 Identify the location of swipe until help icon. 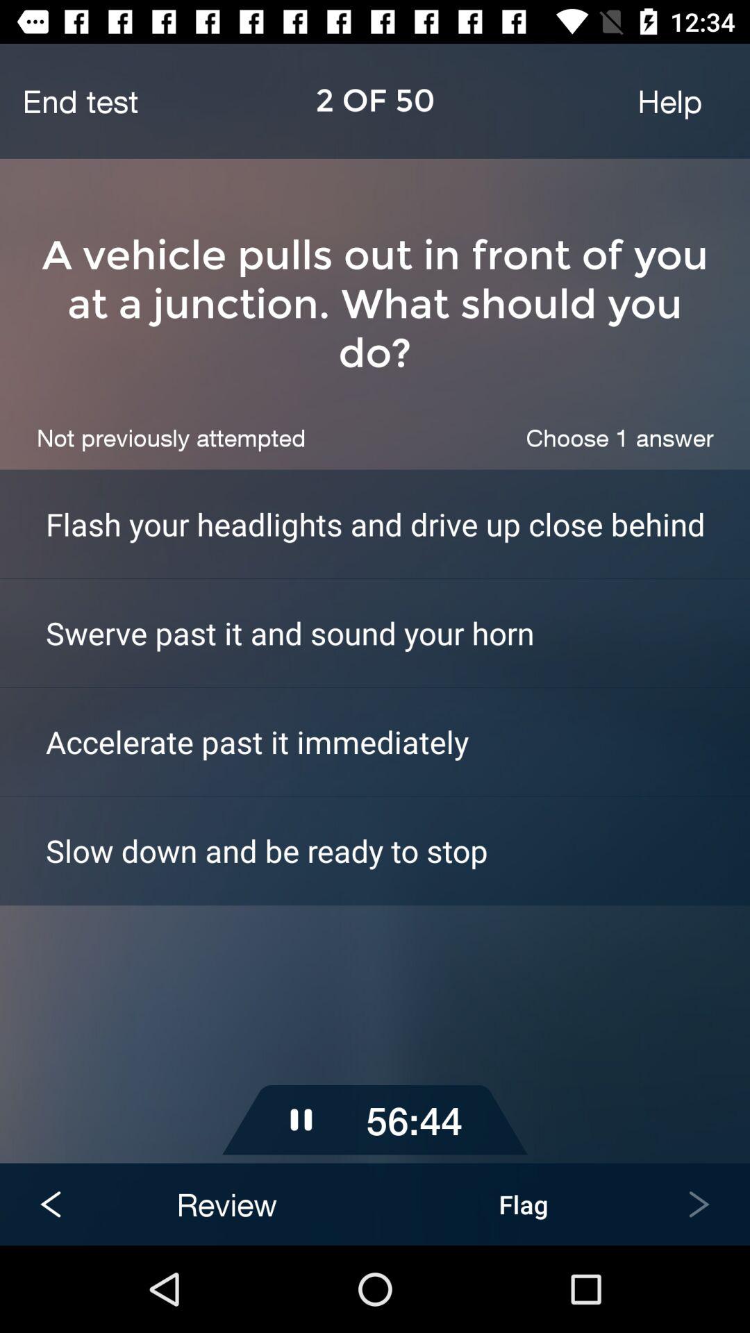
(669, 101).